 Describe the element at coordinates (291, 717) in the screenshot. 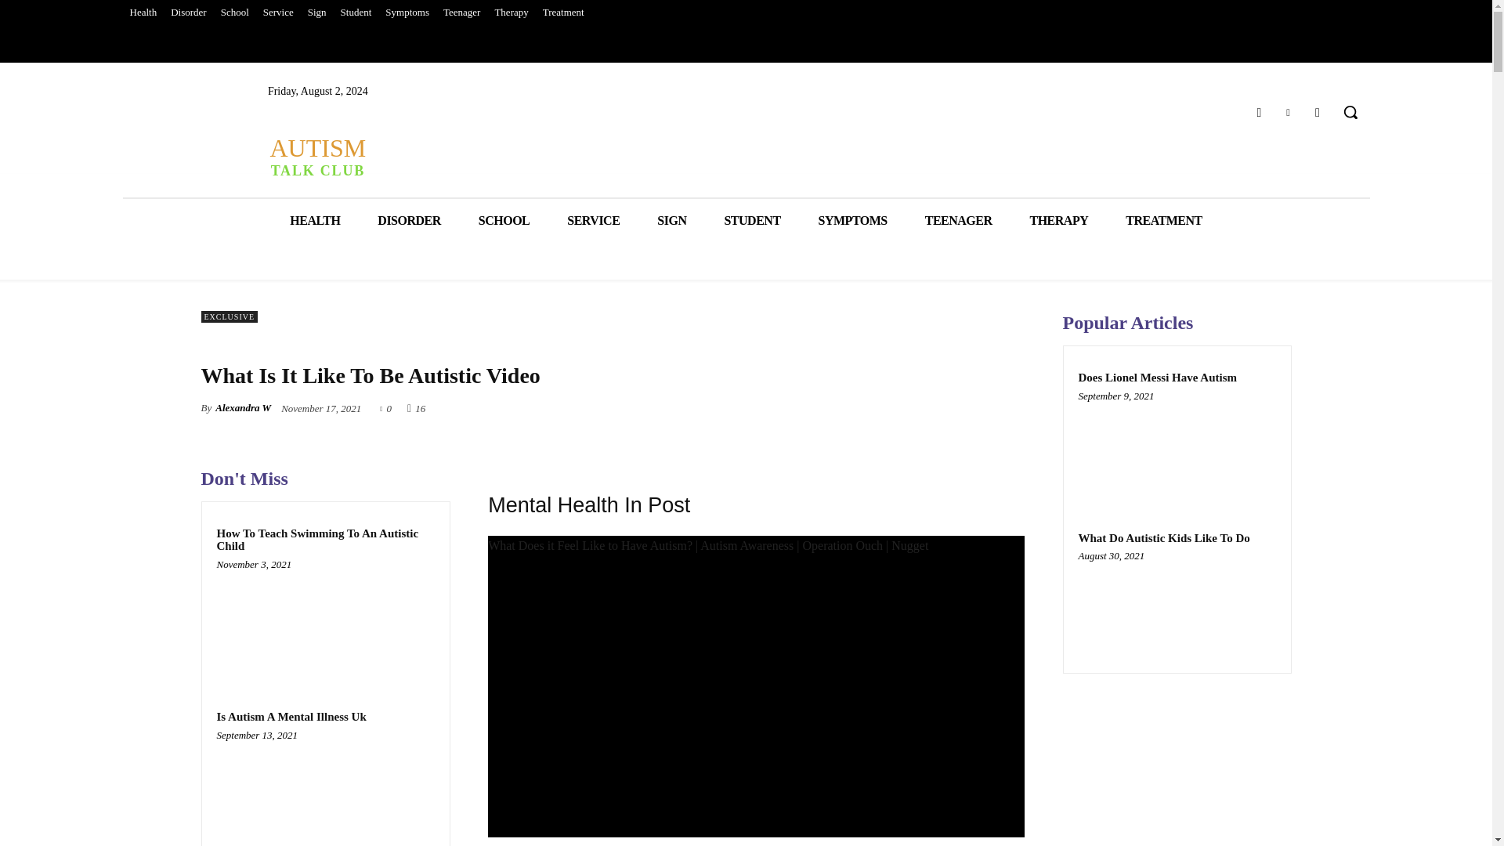

I see `Is Autism A Mental Illness Uk` at that location.